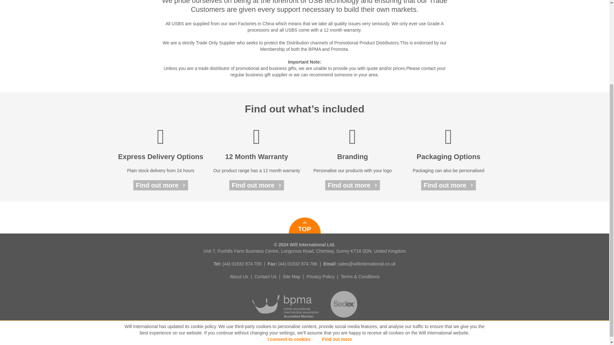  What do you see at coordinates (320, 276) in the screenshot?
I see `Privacy Policy` at bounding box center [320, 276].